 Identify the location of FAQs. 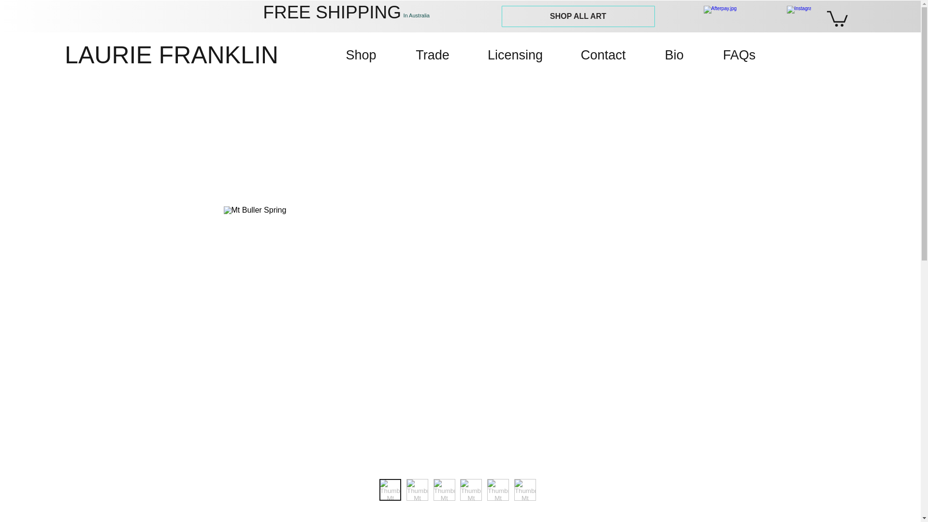
(739, 55).